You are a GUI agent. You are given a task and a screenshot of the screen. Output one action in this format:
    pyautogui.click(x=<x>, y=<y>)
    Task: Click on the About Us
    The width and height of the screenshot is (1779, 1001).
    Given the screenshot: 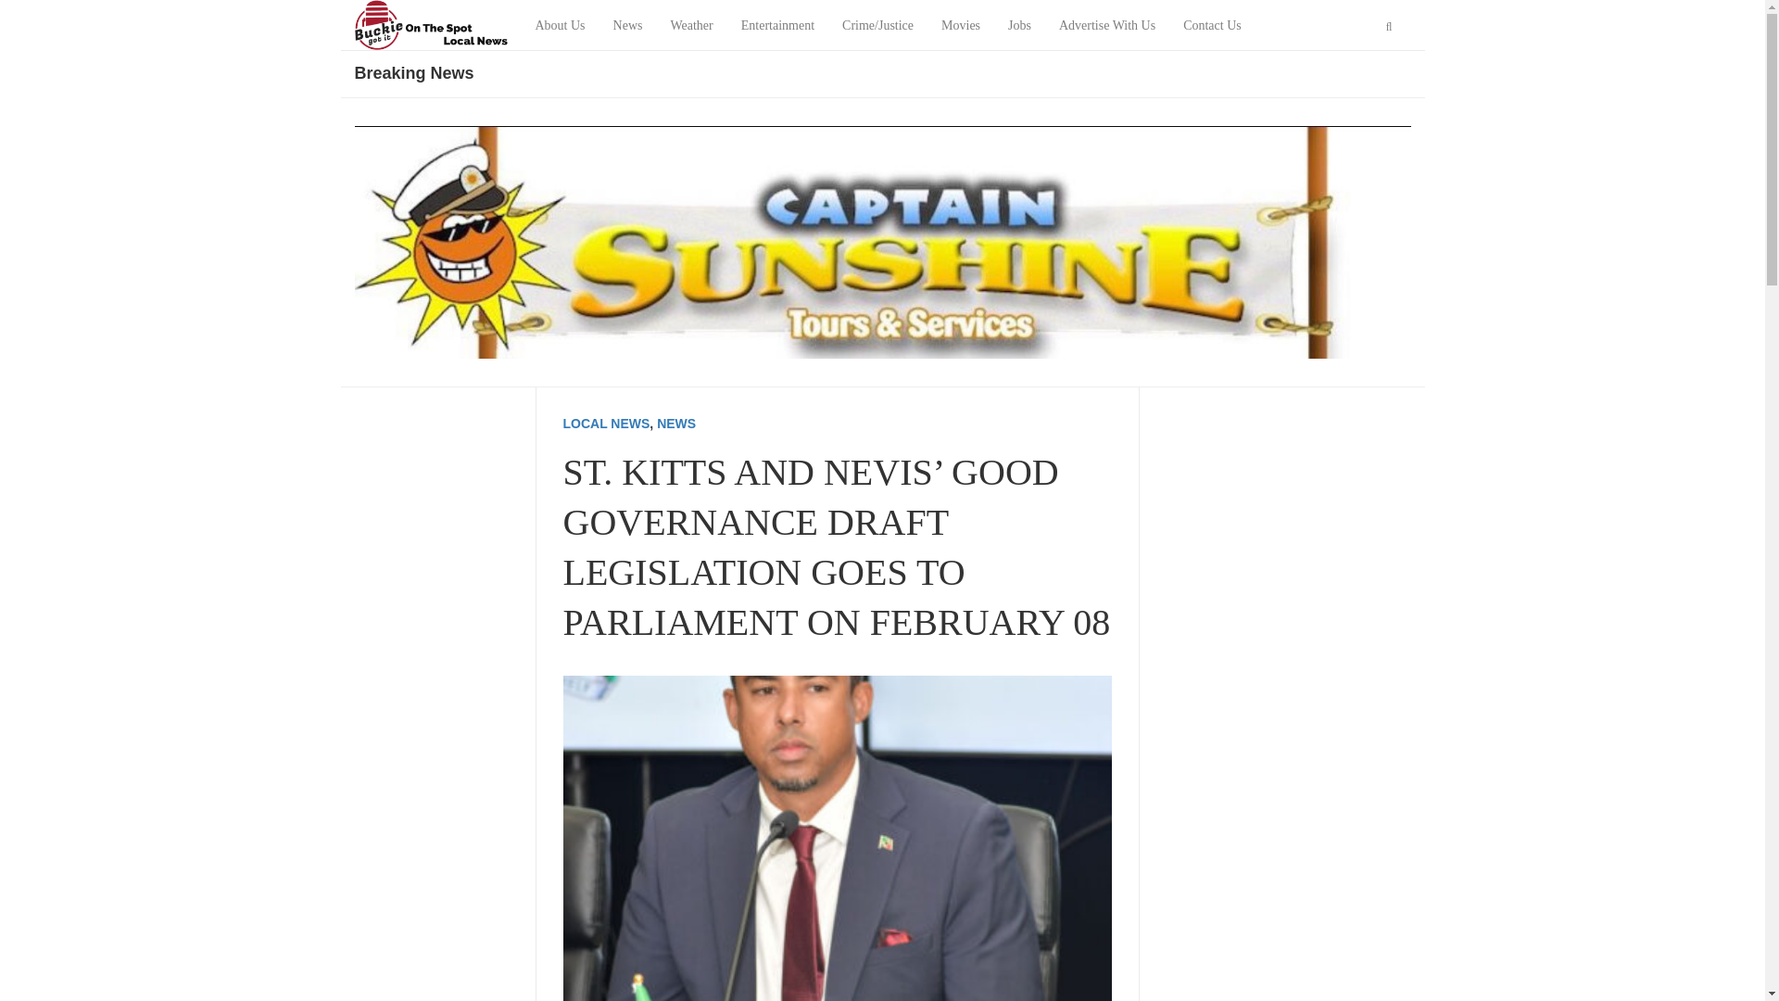 What is the action you would take?
    pyautogui.click(x=560, y=26)
    